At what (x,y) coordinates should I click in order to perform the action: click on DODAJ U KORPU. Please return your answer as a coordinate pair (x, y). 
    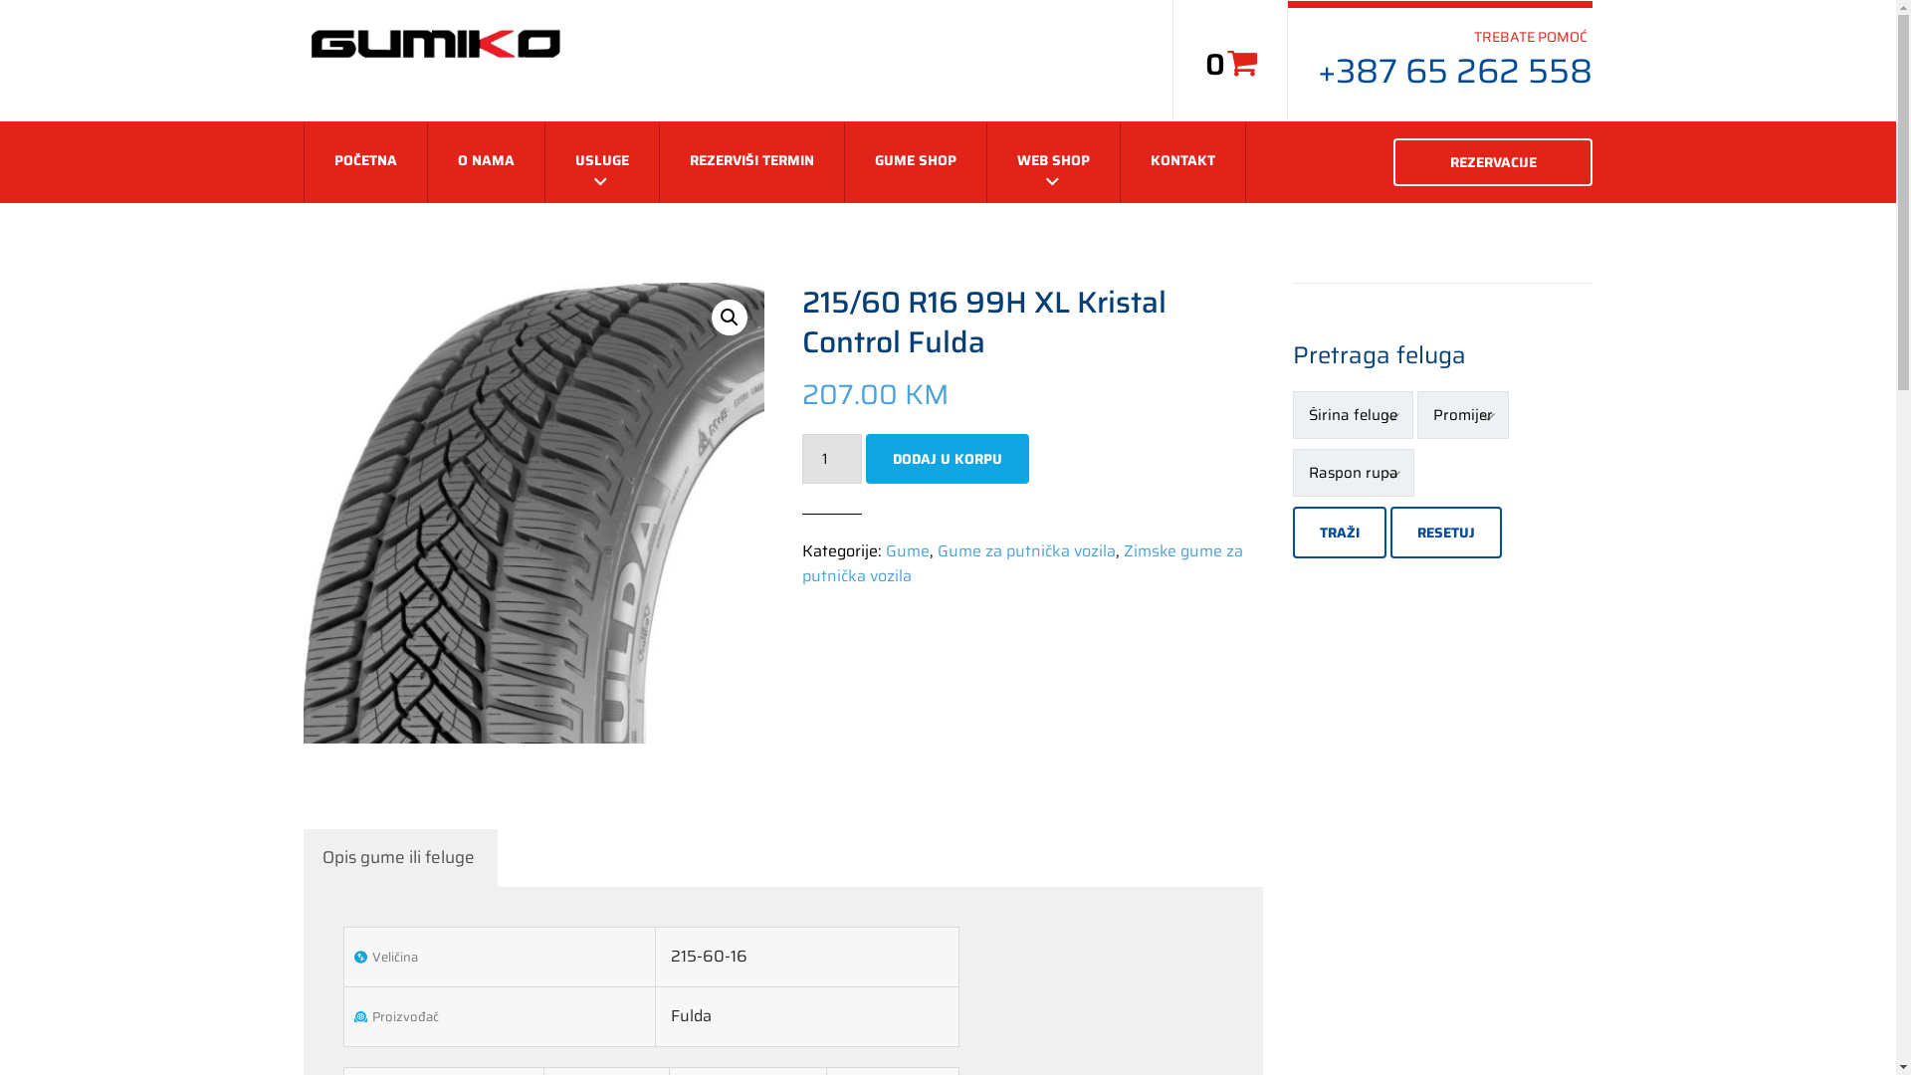
    Looking at the image, I should click on (948, 459).